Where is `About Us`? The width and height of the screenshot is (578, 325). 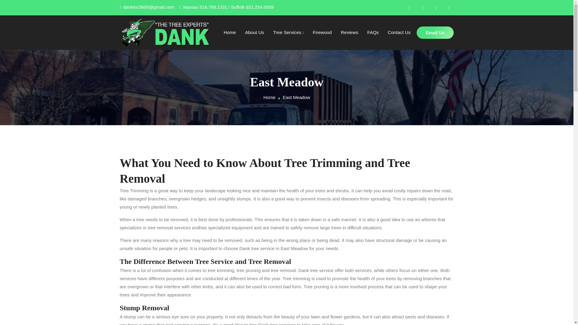
About Us is located at coordinates (255, 32).